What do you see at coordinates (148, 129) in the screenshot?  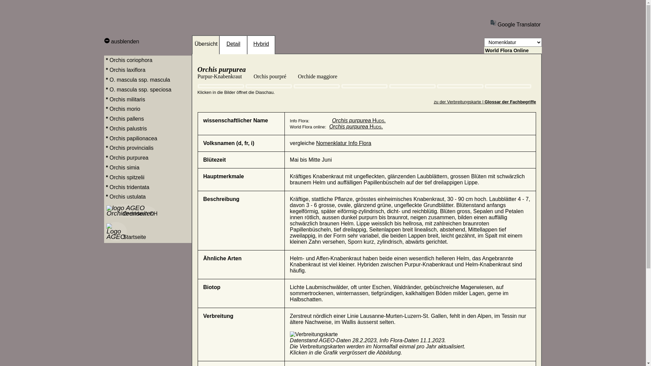 I see `Orchis palustris` at bounding box center [148, 129].